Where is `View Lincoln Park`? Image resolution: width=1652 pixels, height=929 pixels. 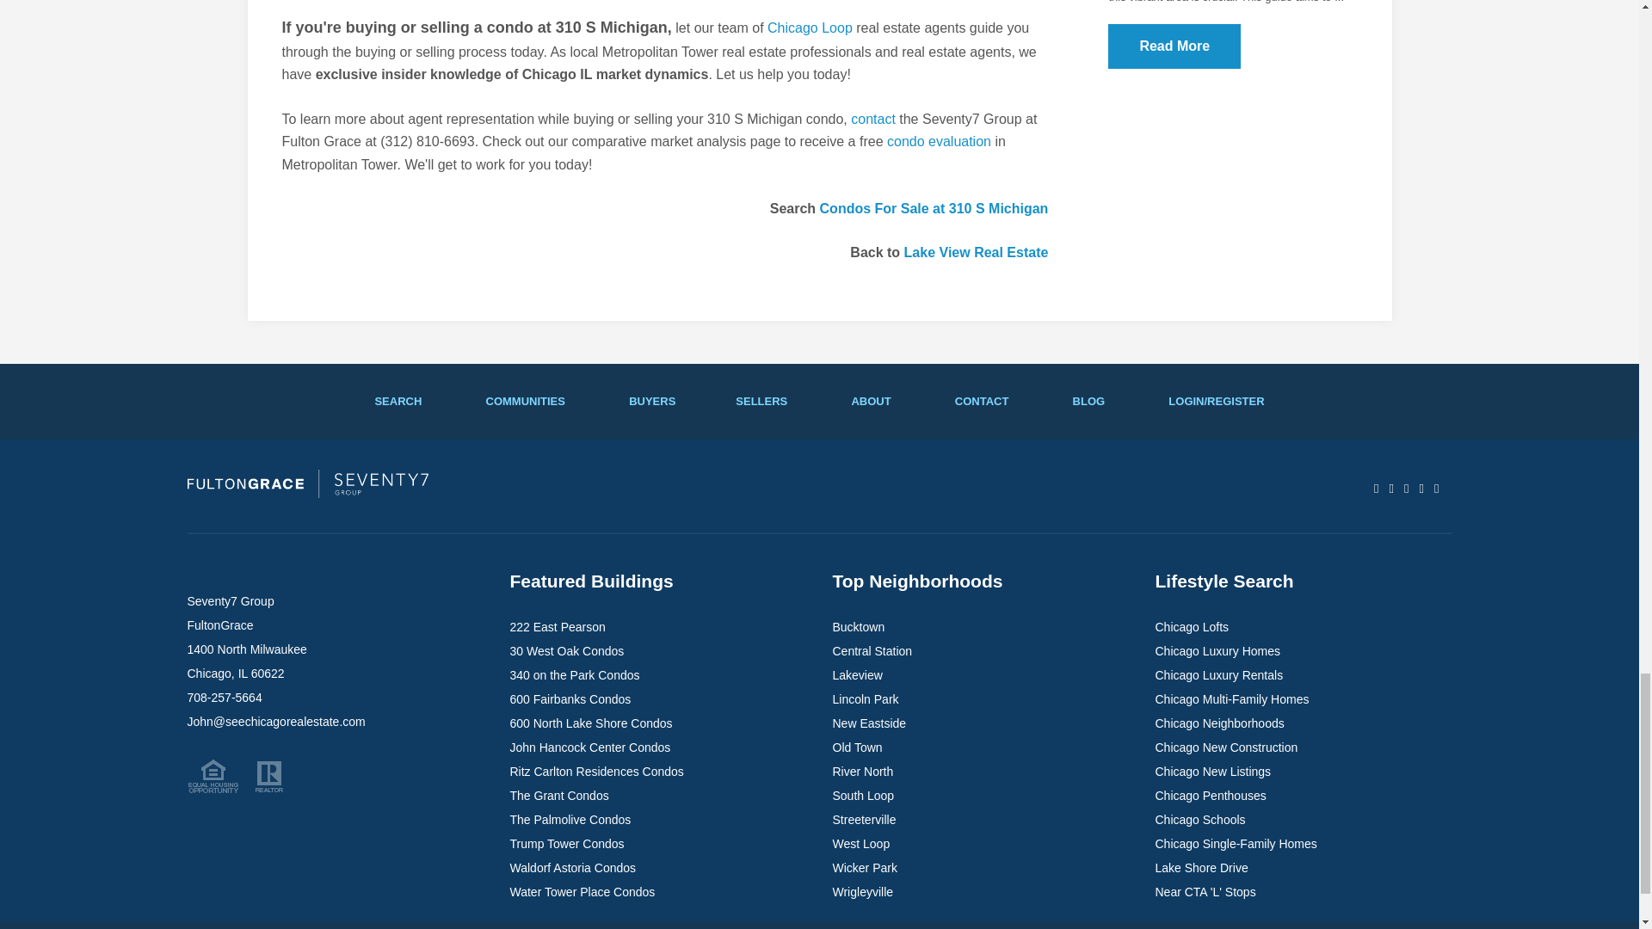 View Lincoln Park is located at coordinates (866, 698).